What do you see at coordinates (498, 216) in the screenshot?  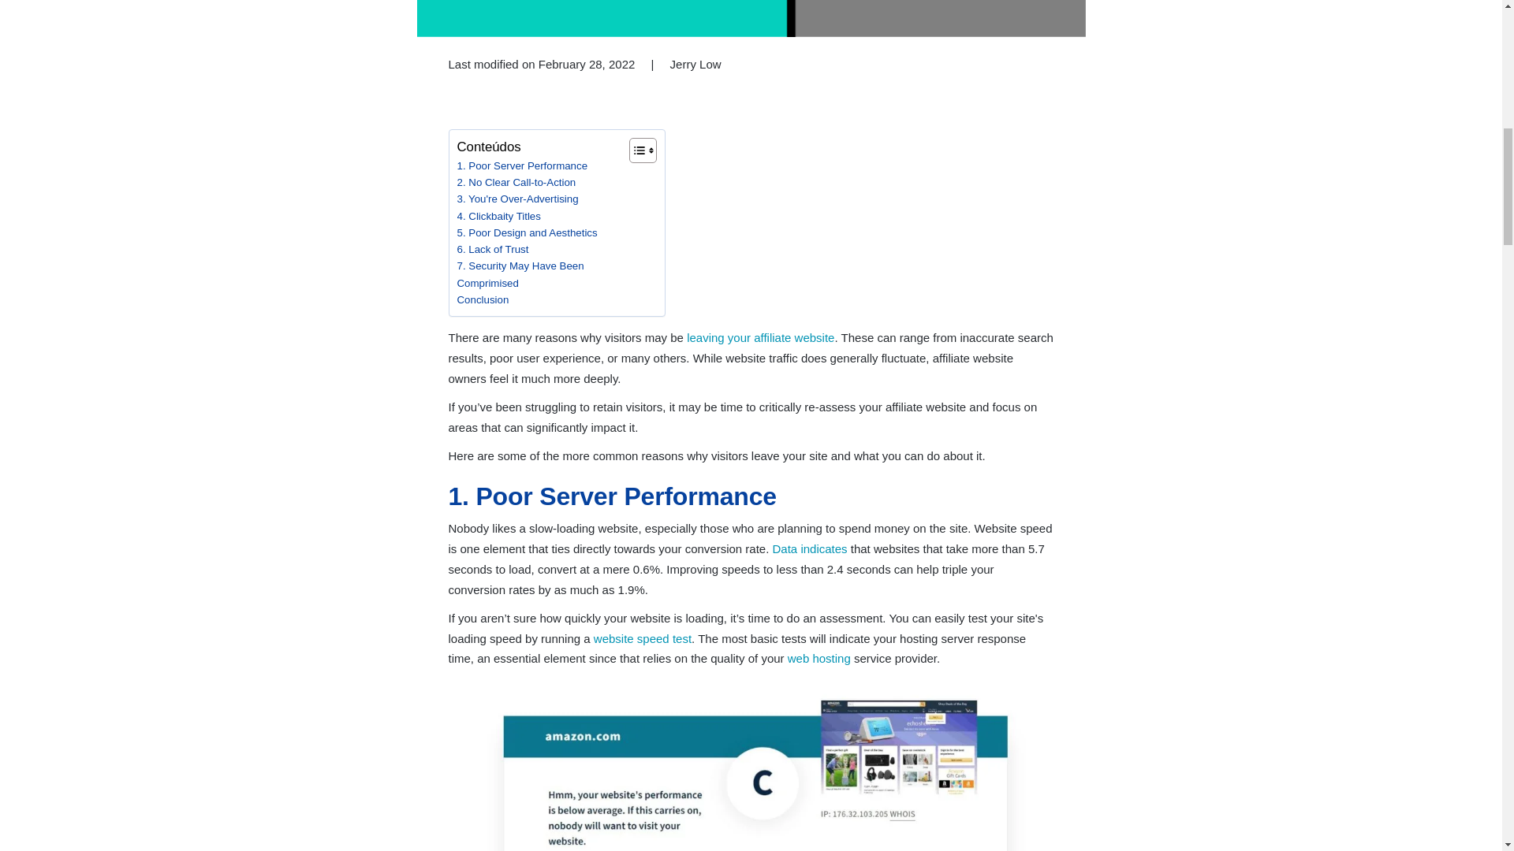 I see `4. Clickbaity Titles ` at bounding box center [498, 216].